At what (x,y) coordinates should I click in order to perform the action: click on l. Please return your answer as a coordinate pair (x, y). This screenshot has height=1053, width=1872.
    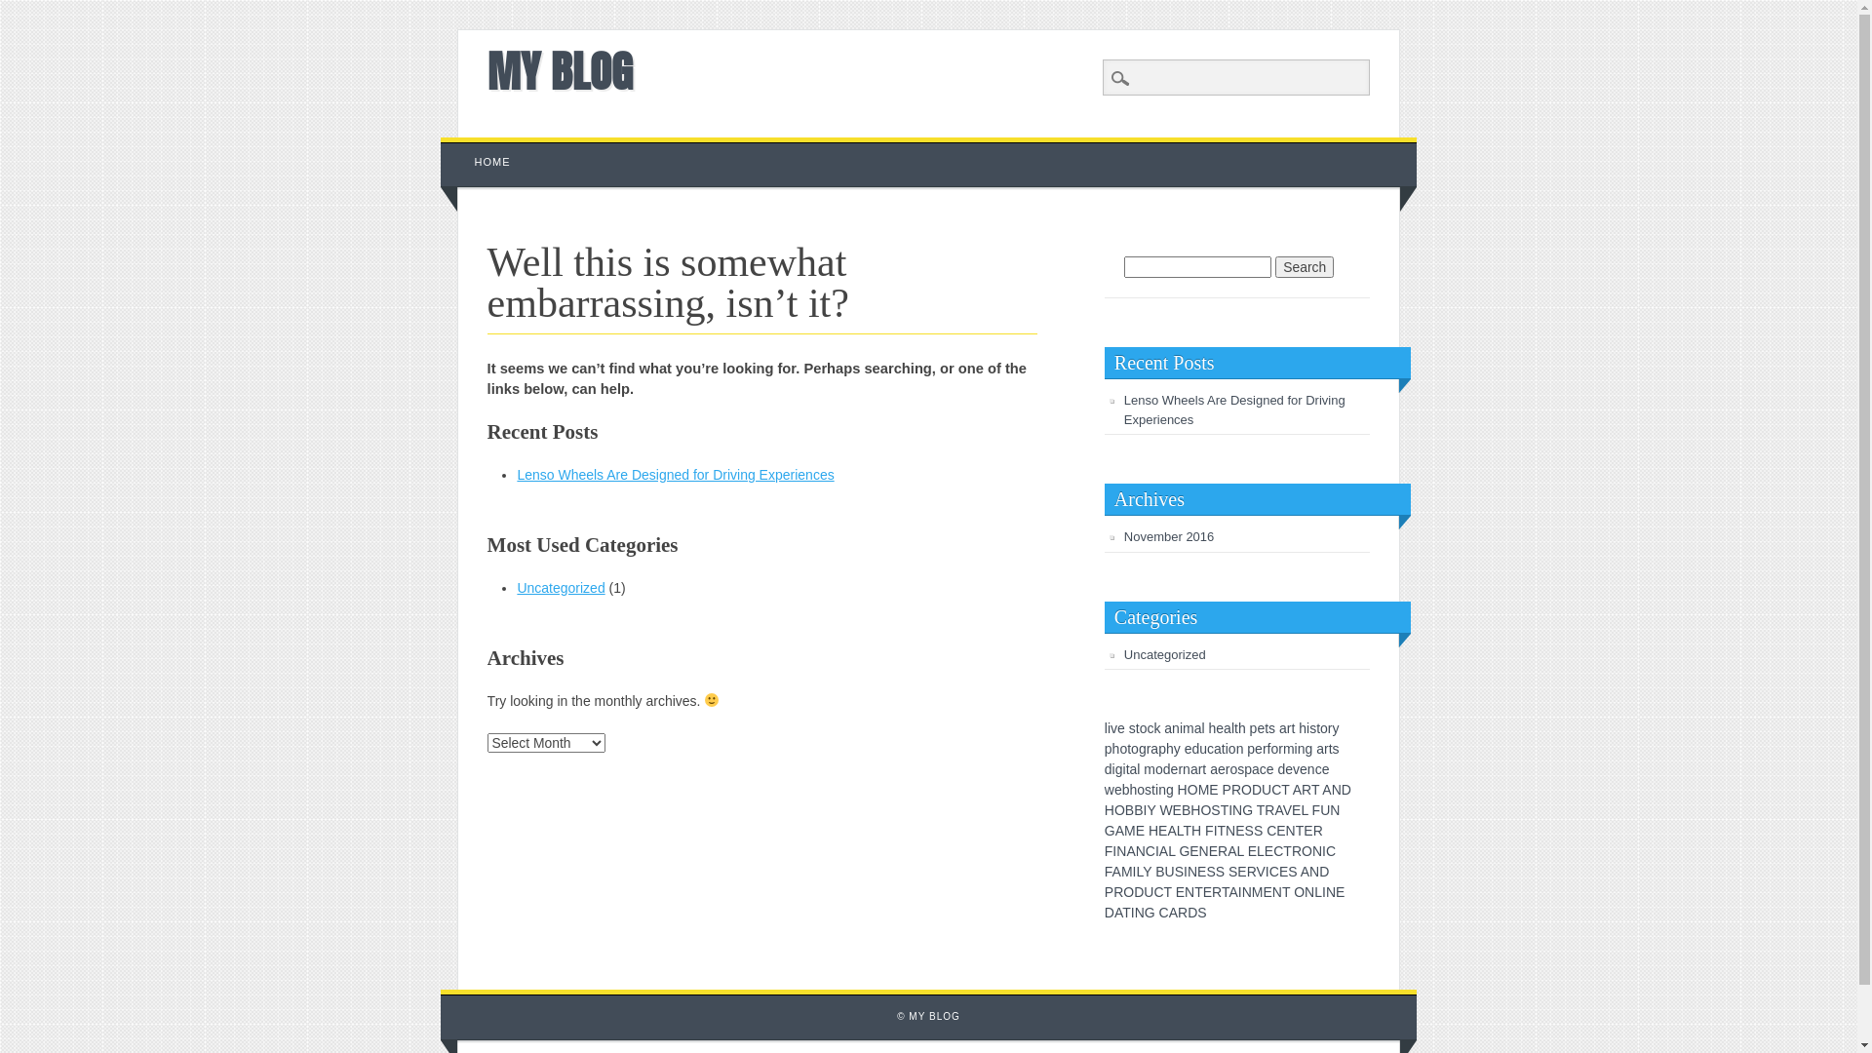
    Looking at the image, I should click on (1203, 728).